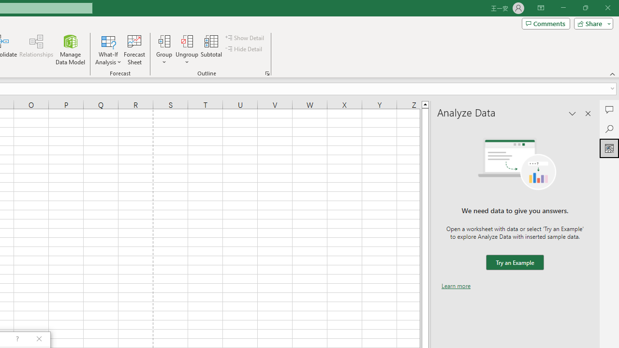 The height and width of the screenshot is (348, 619). What do you see at coordinates (212, 49) in the screenshot?
I see `Subtotal` at bounding box center [212, 49].